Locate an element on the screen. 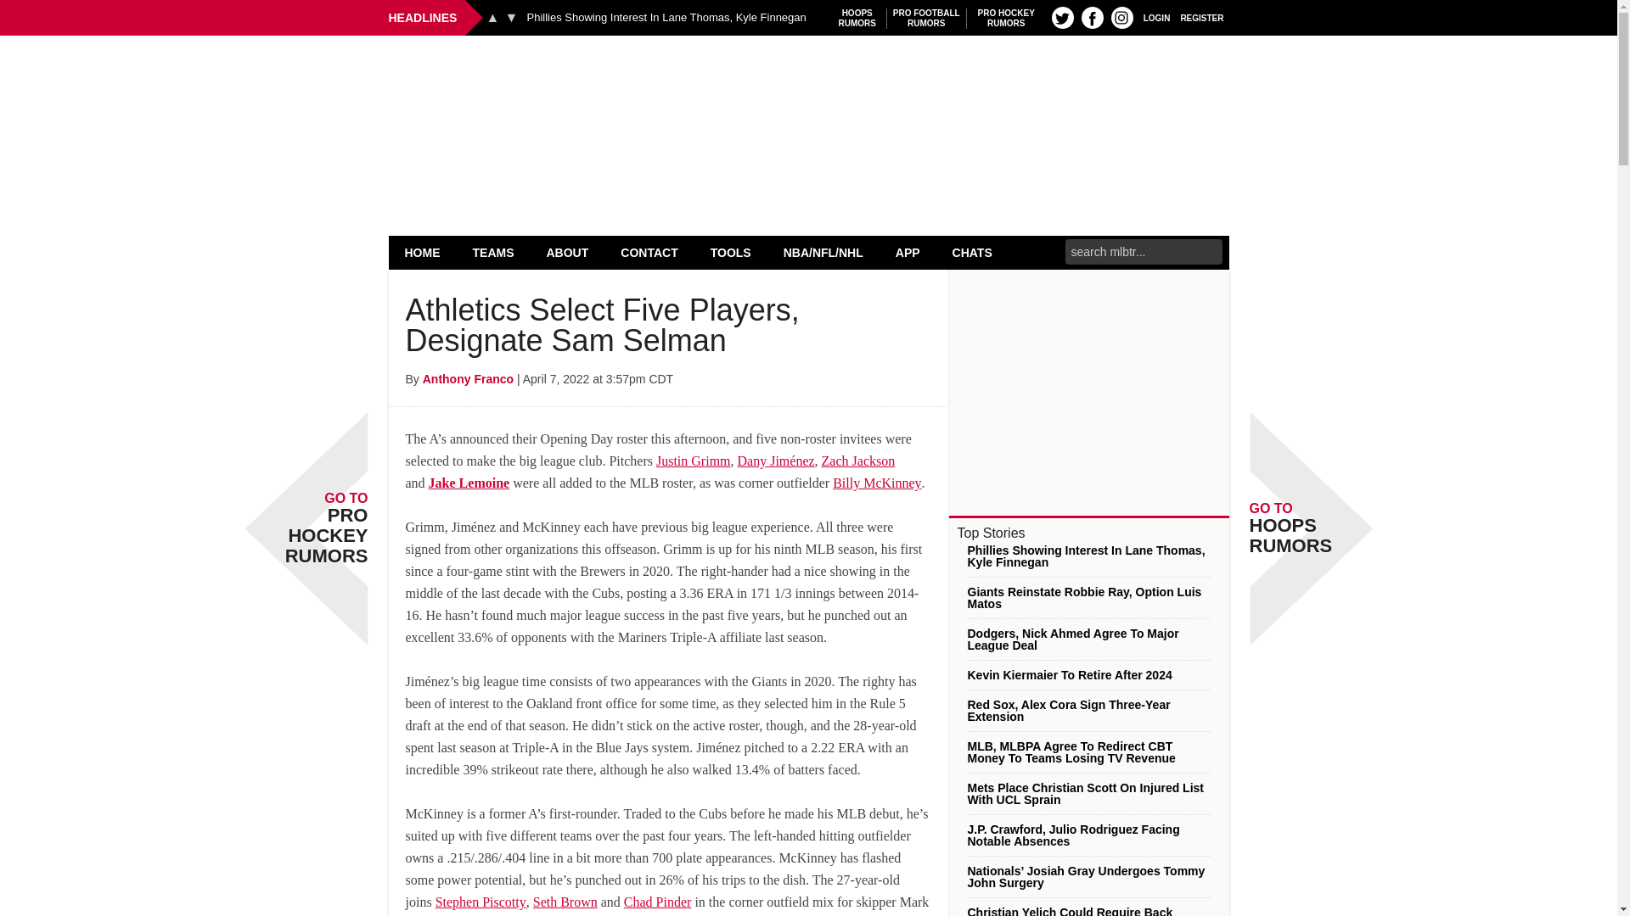  TEAMS is located at coordinates (493, 252).